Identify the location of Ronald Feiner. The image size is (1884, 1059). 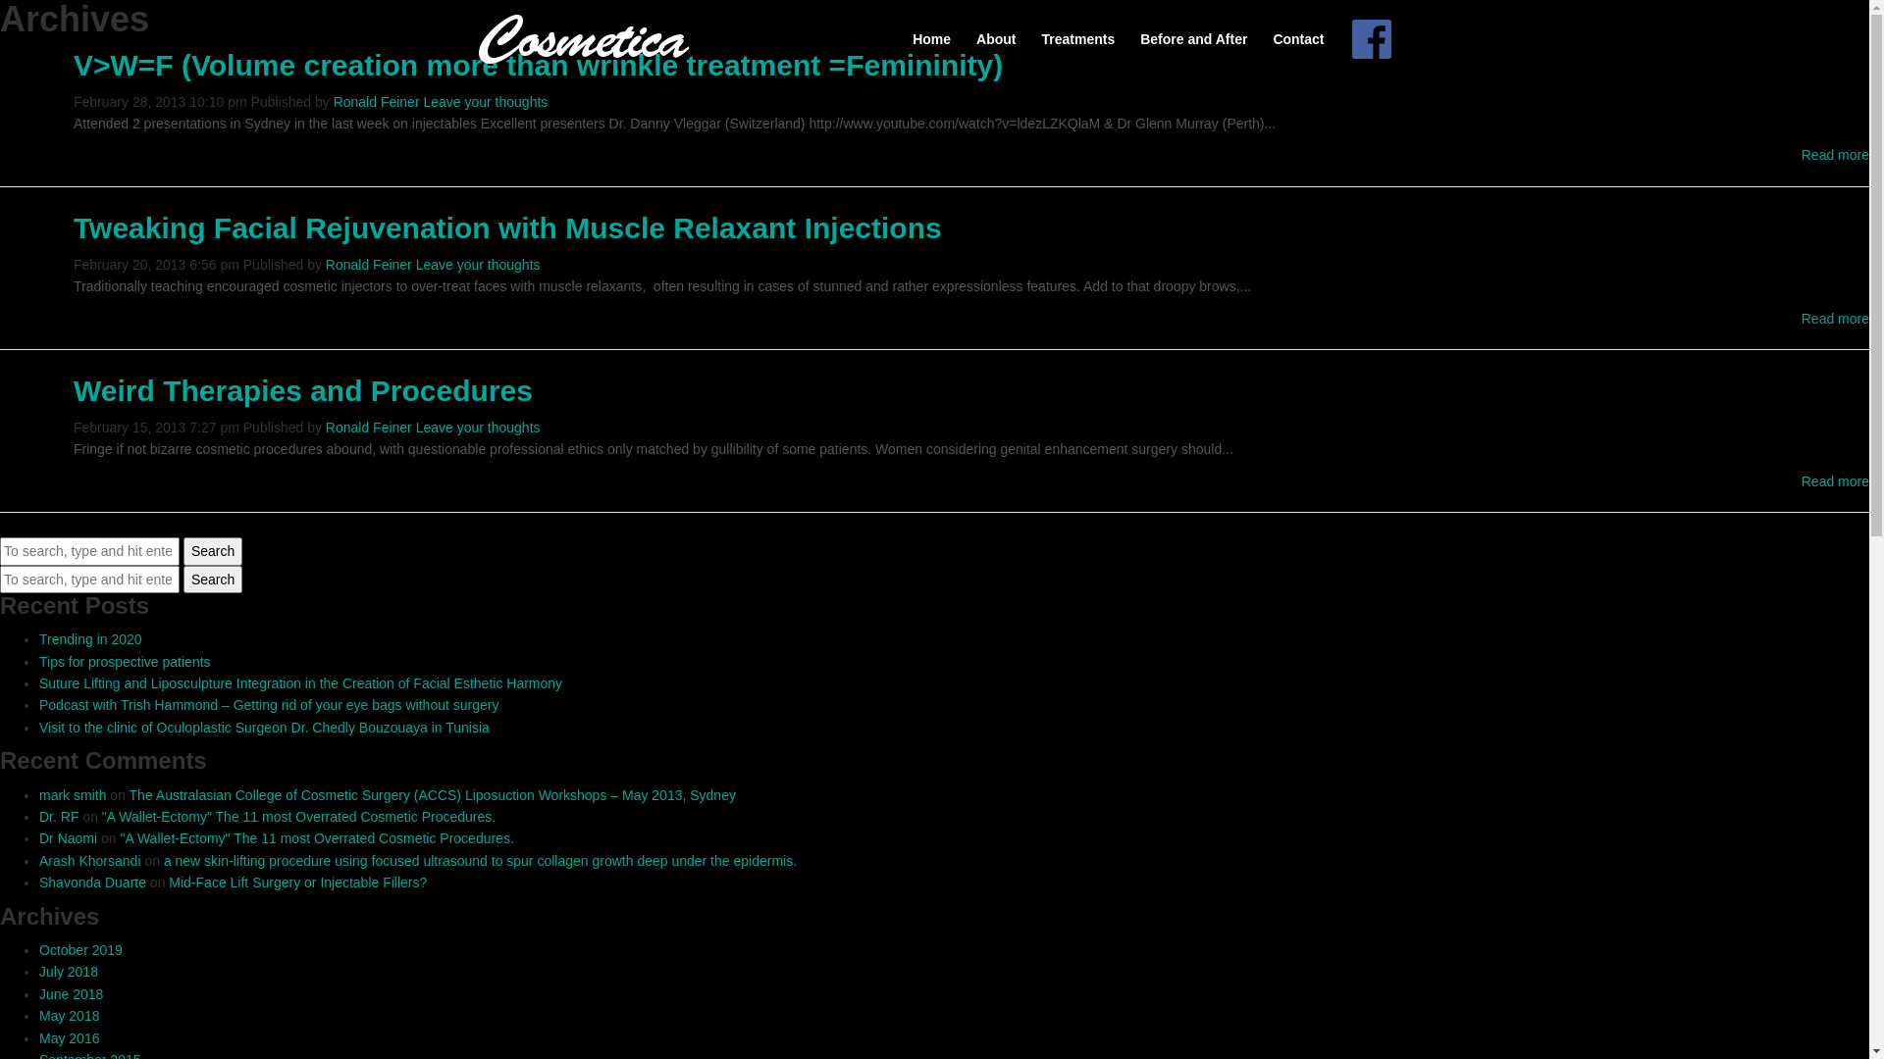
(369, 428).